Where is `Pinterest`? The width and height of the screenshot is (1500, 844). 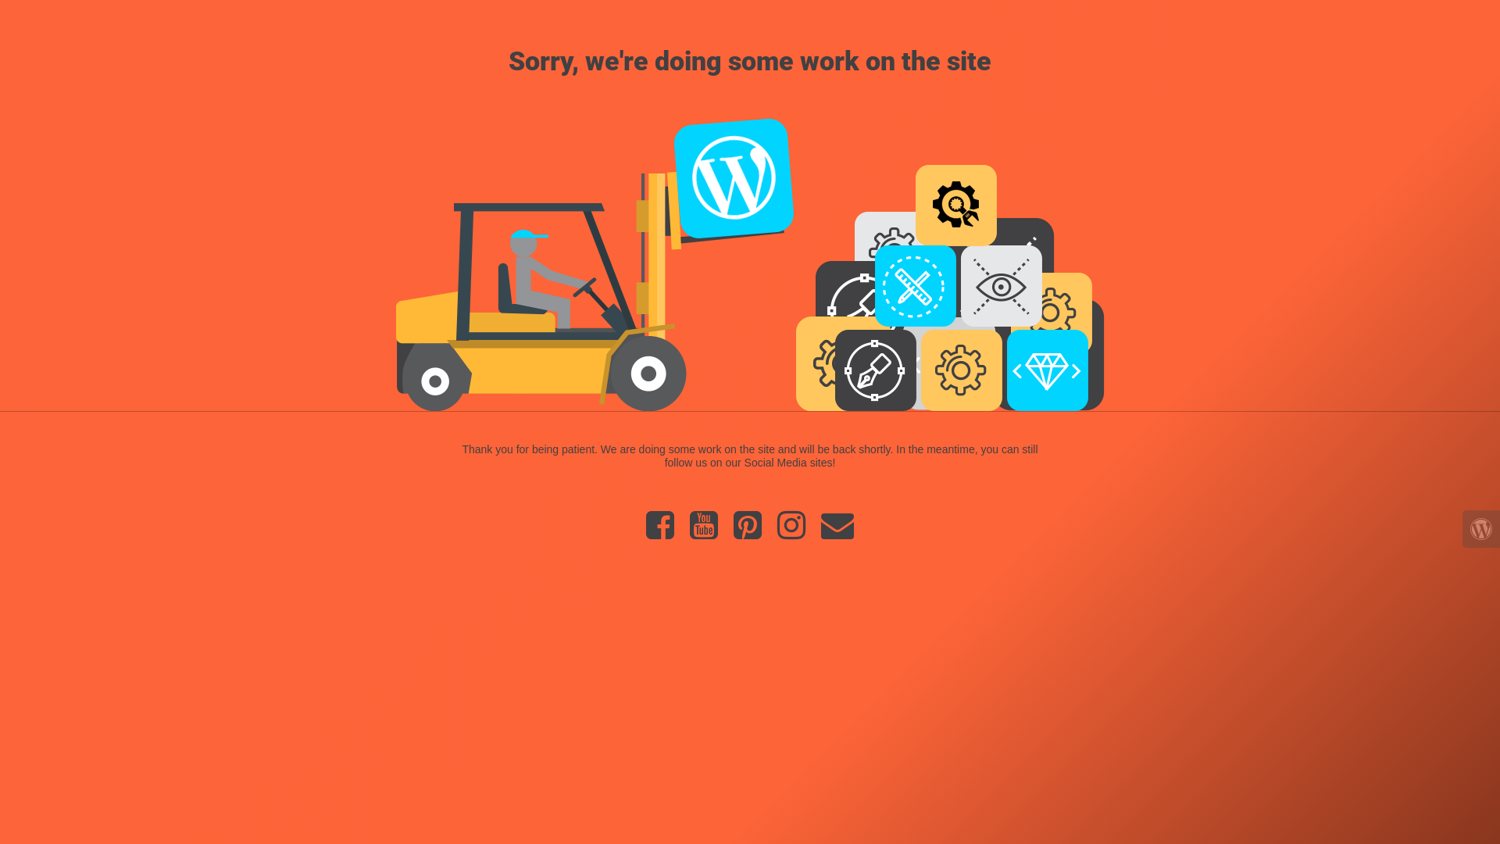
Pinterest is located at coordinates (748, 533).